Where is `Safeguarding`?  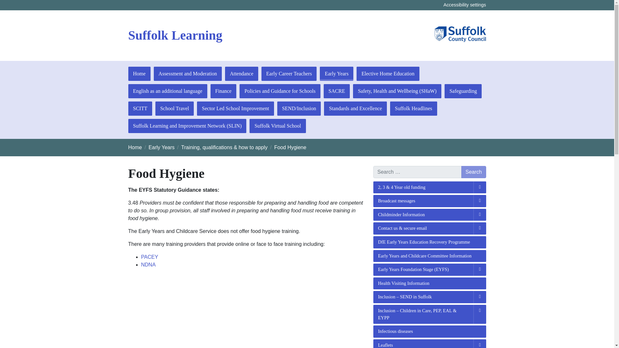 Safeguarding is located at coordinates (463, 91).